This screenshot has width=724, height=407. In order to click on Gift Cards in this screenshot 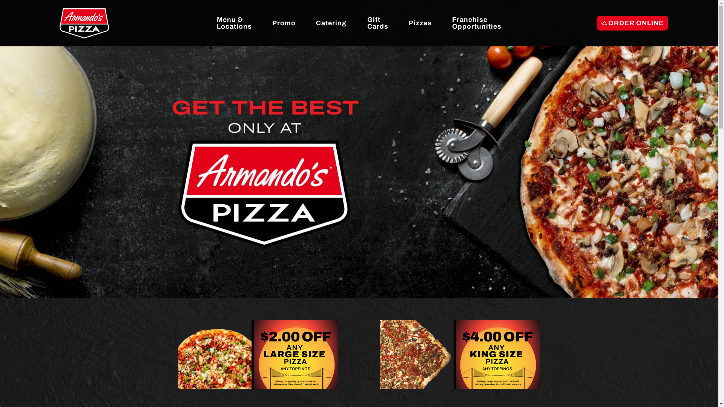, I will do `click(378, 23)`.